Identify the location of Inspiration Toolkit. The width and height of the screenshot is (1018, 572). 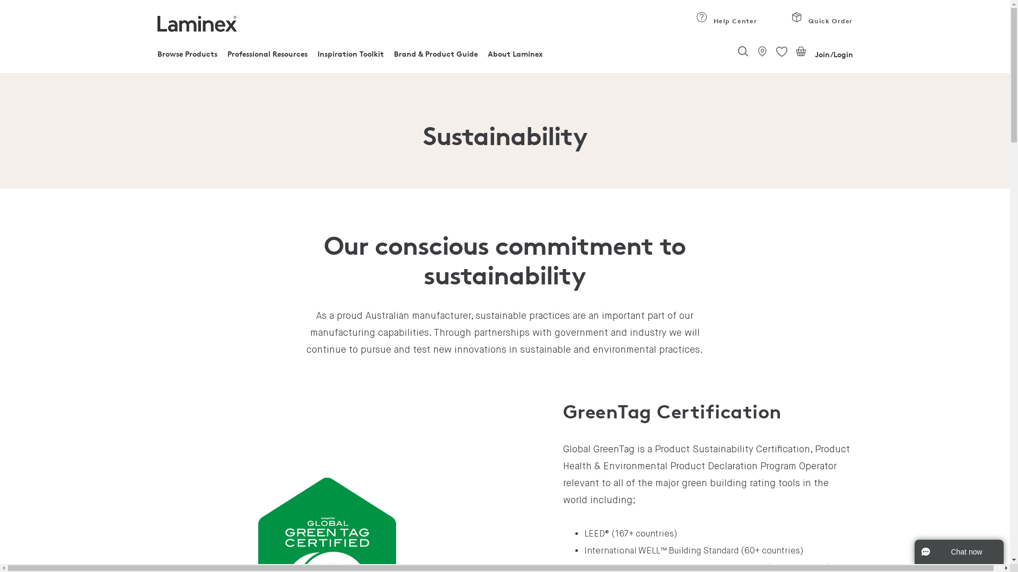
(351, 57).